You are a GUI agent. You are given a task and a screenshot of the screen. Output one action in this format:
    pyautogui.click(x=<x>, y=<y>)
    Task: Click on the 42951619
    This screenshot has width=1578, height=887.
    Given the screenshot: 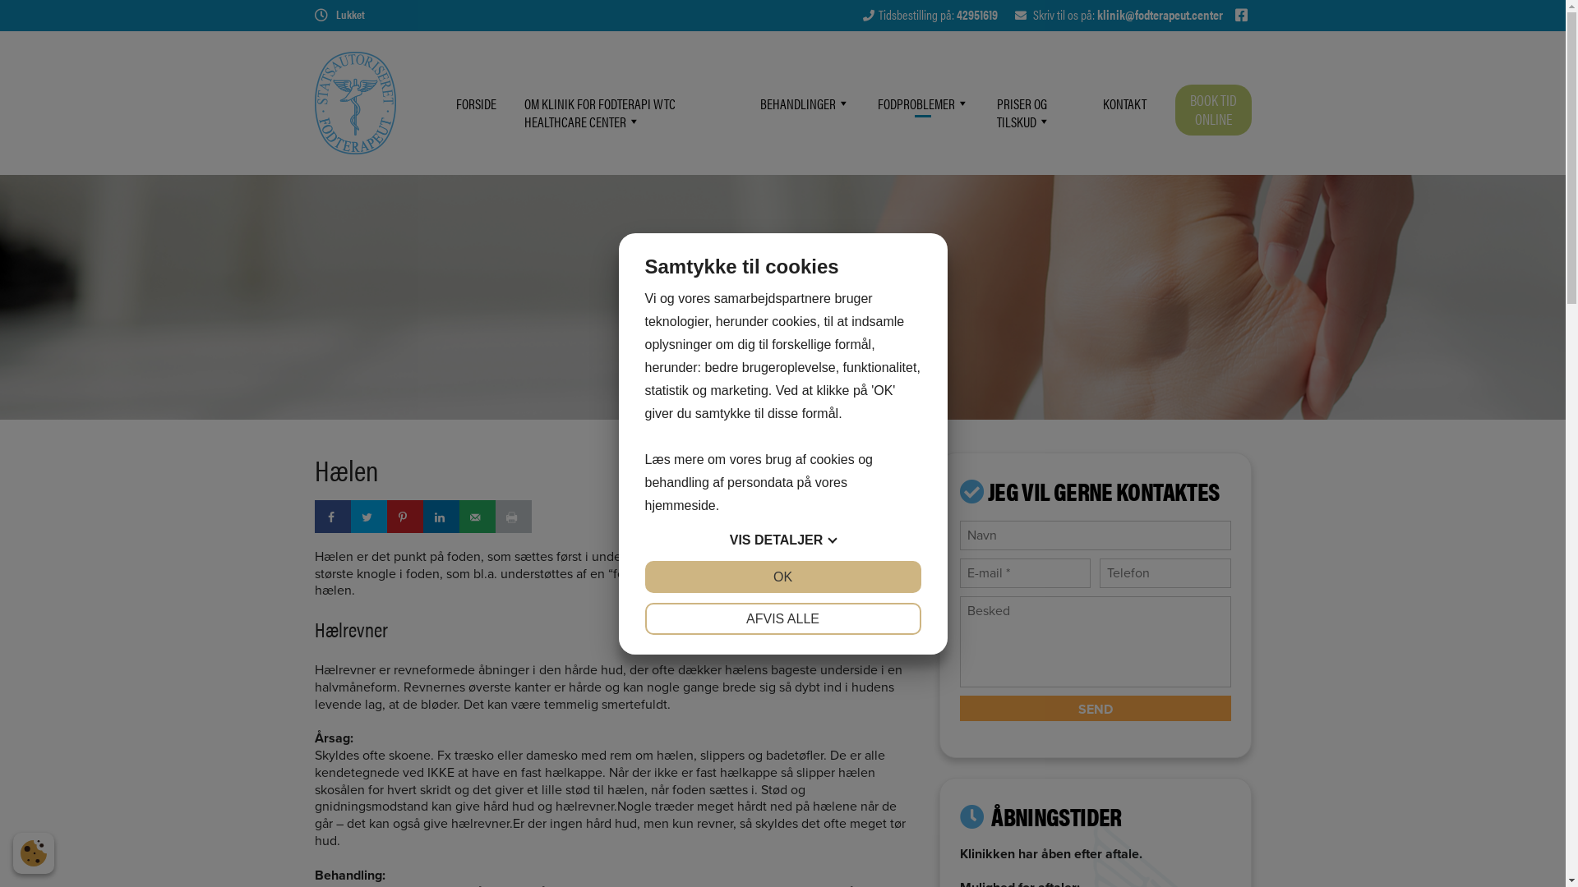 What is the action you would take?
    pyautogui.click(x=977, y=15)
    